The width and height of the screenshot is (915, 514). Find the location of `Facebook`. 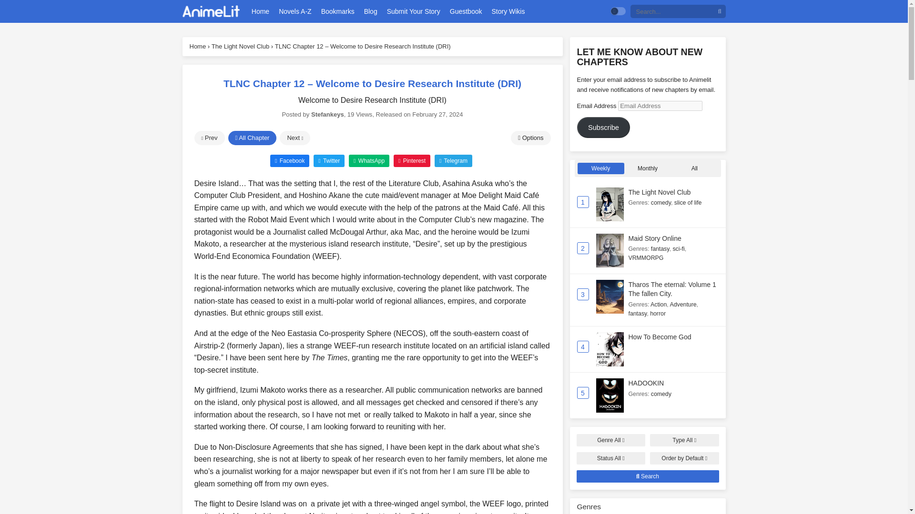

Facebook is located at coordinates (289, 160).